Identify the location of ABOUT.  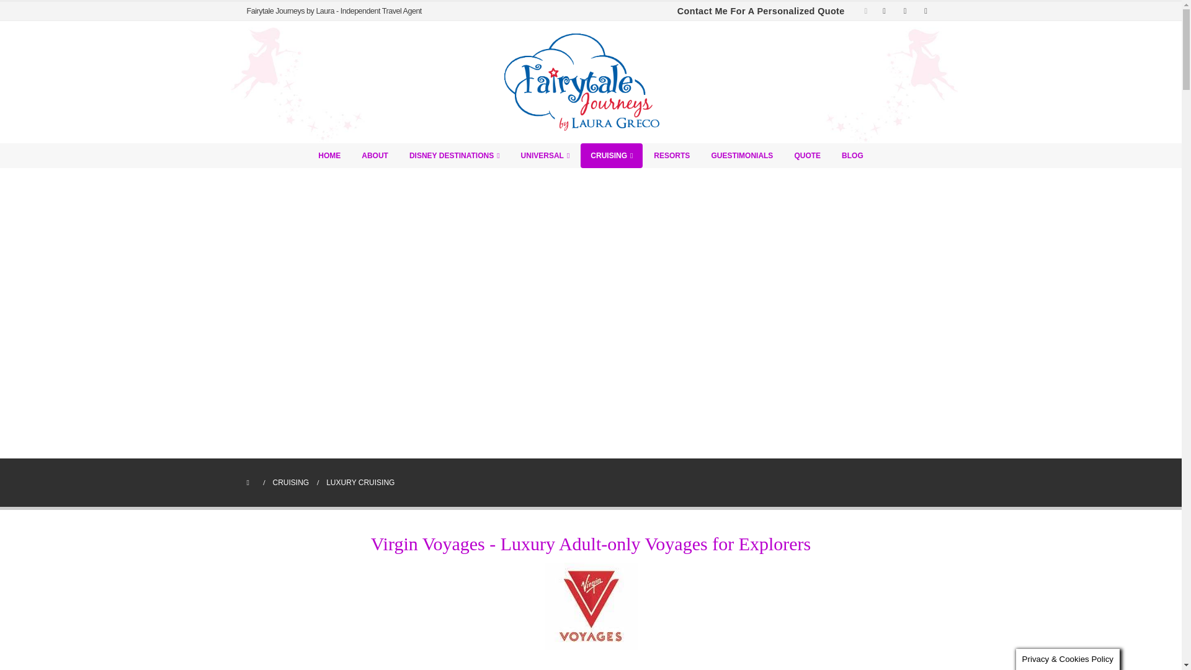
(375, 156).